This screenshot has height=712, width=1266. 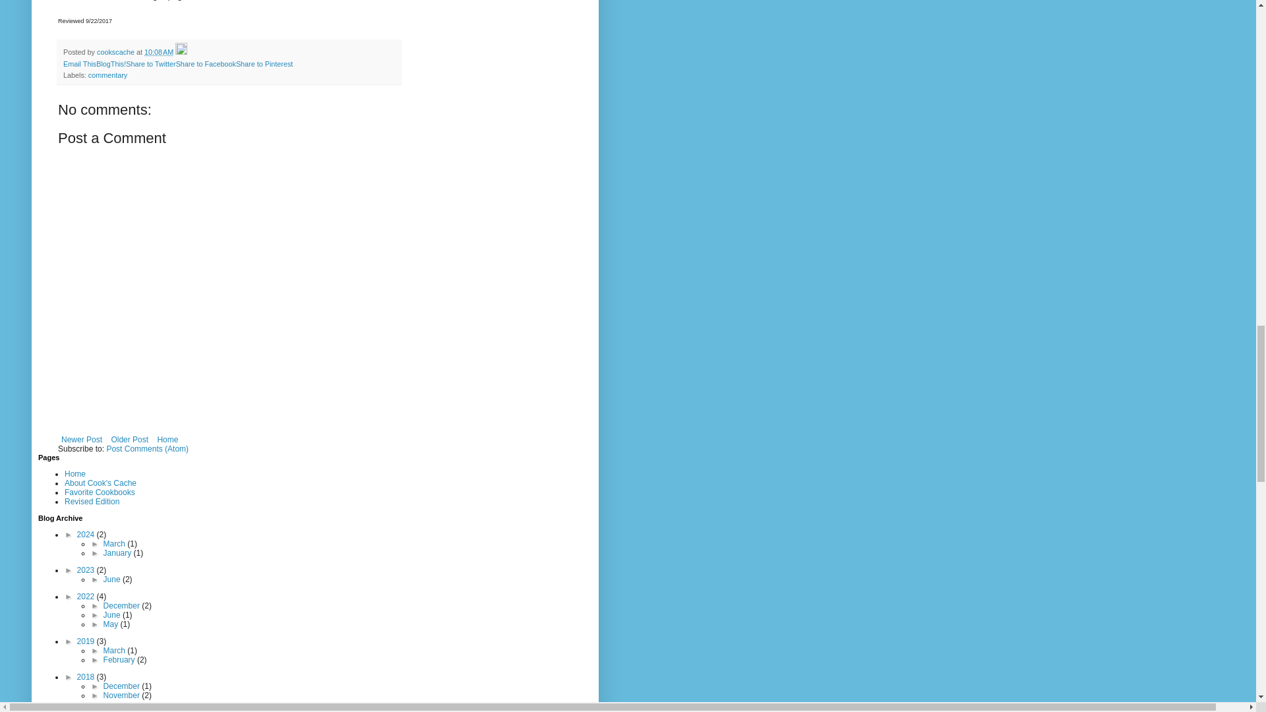 What do you see at coordinates (82, 439) in the screenshot?
I see `Newer Post` at bounding box center [82, 439].